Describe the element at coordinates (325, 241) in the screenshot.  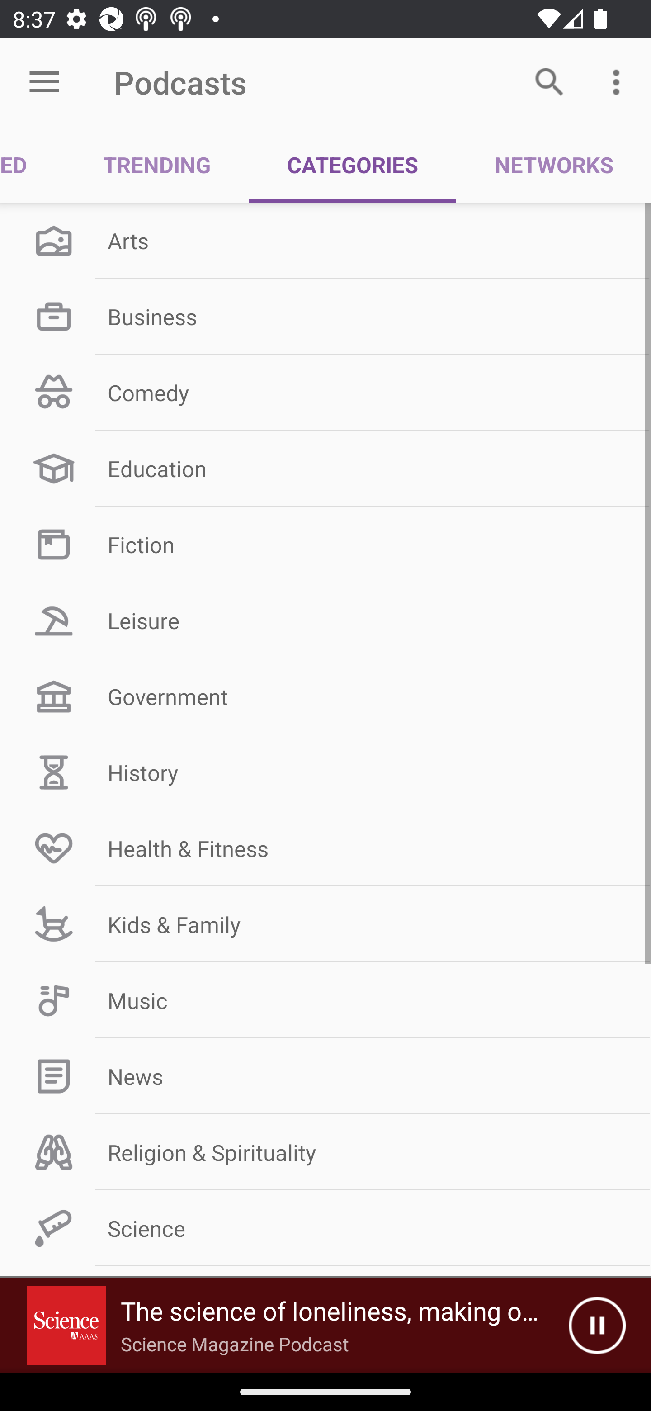
I see `Arts` at that location.